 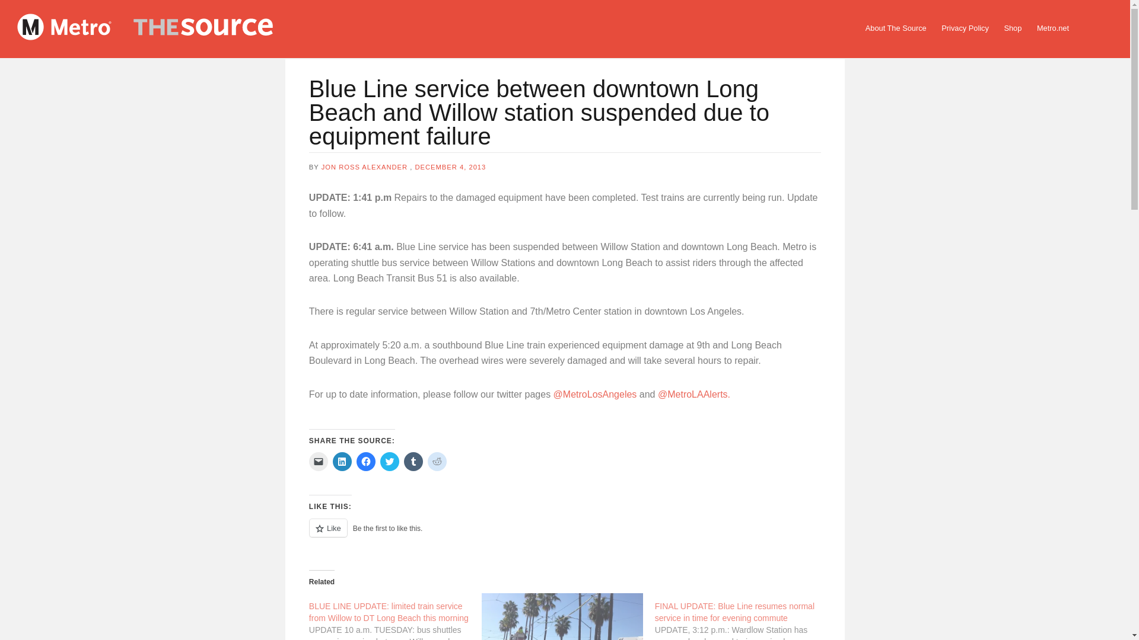 What do you see at coordinates (437, 461) in the screenshot?
I see `Click to share on Reddit` at bounding box center [437, 461].